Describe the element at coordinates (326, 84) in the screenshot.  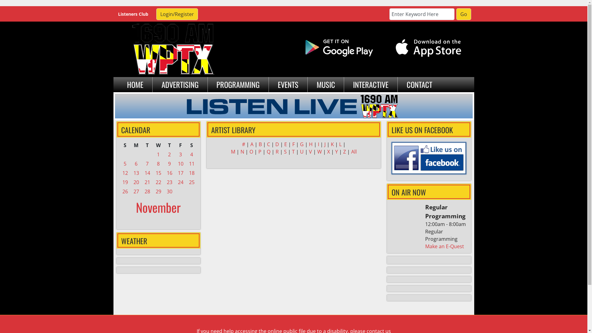
I see `MUSIC` at that location.